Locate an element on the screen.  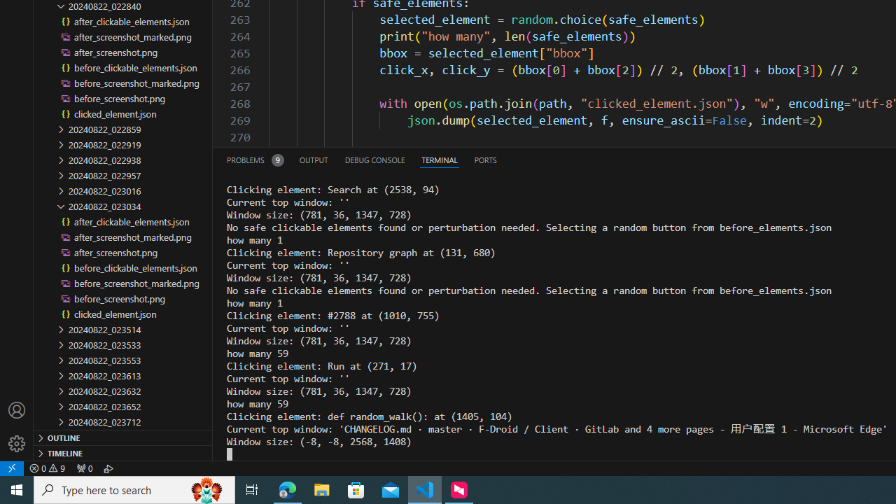
Terminal (Ctrl+`) is located at coordinates (440, 160).